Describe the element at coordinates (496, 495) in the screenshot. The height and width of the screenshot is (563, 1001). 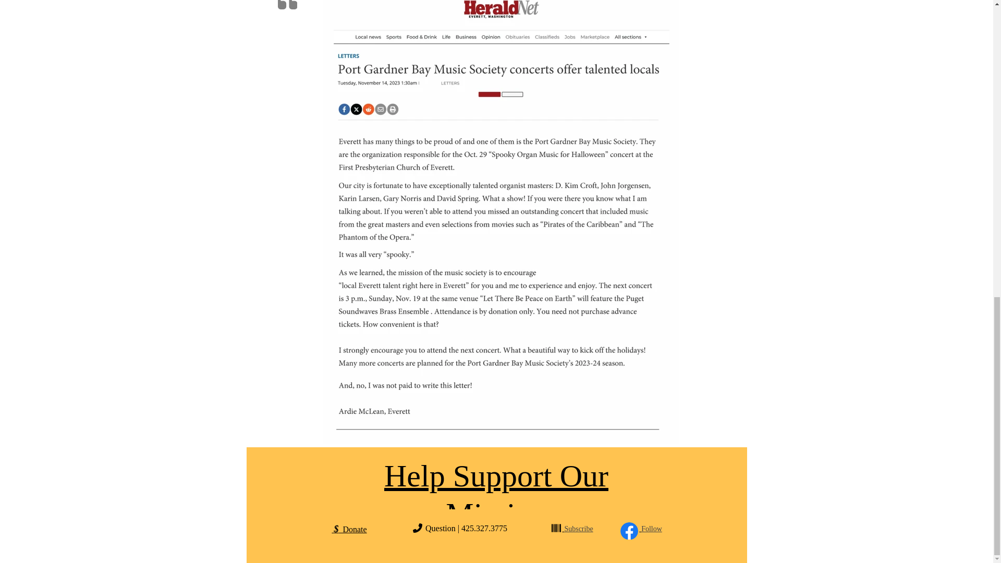
I see `Help Support Our Mission` at that location.